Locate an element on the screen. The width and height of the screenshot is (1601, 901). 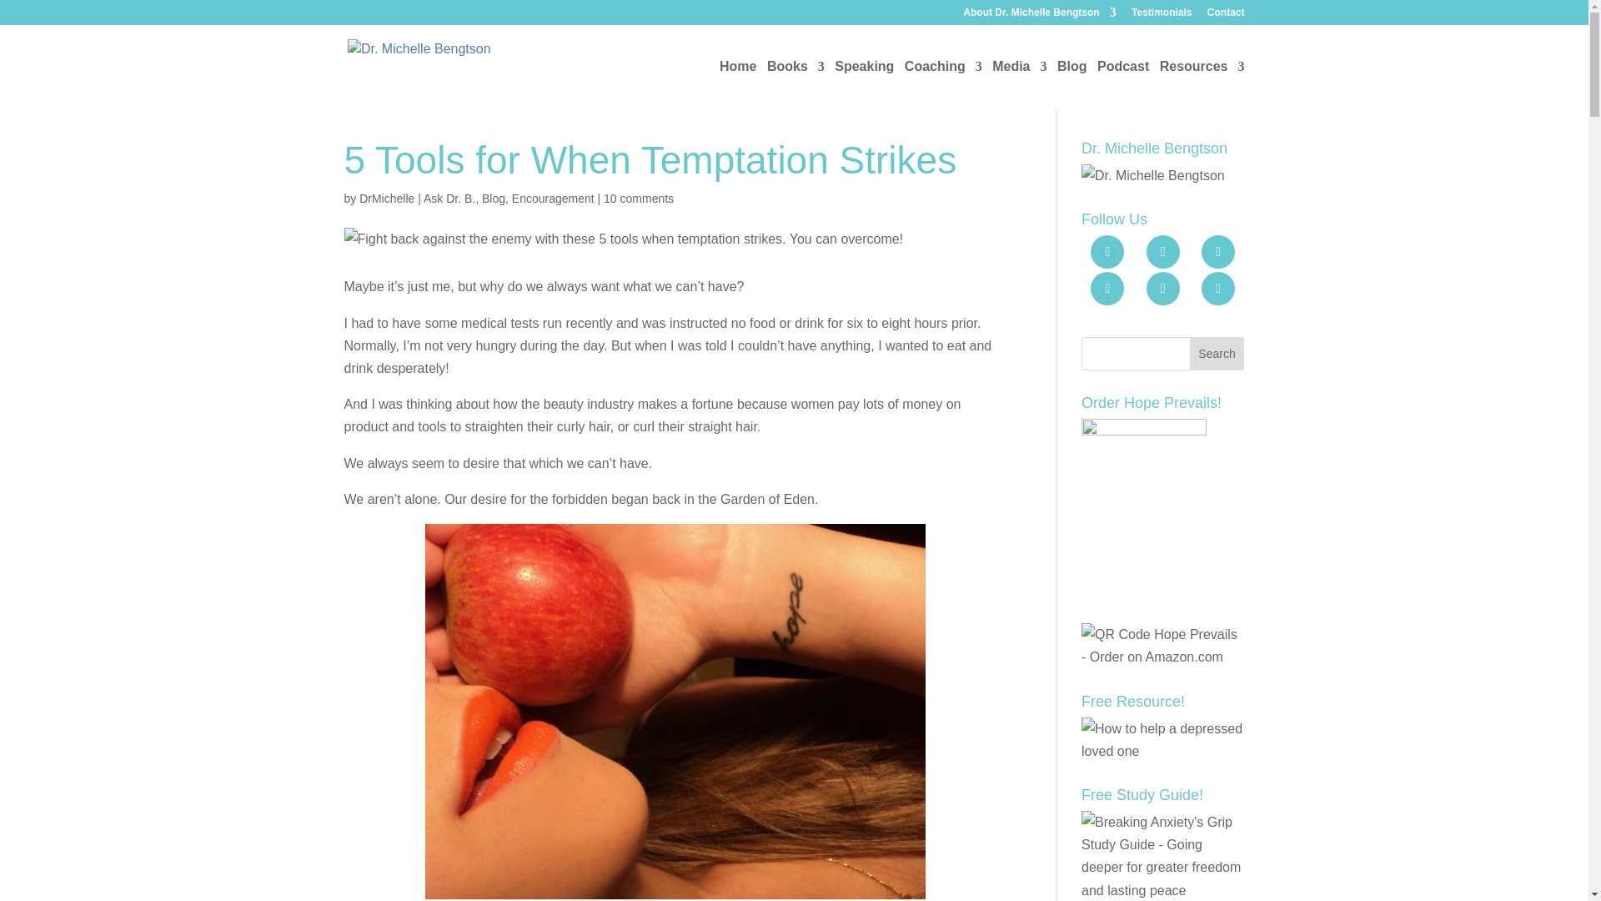
Contact is located at coordinates (1226, 16).